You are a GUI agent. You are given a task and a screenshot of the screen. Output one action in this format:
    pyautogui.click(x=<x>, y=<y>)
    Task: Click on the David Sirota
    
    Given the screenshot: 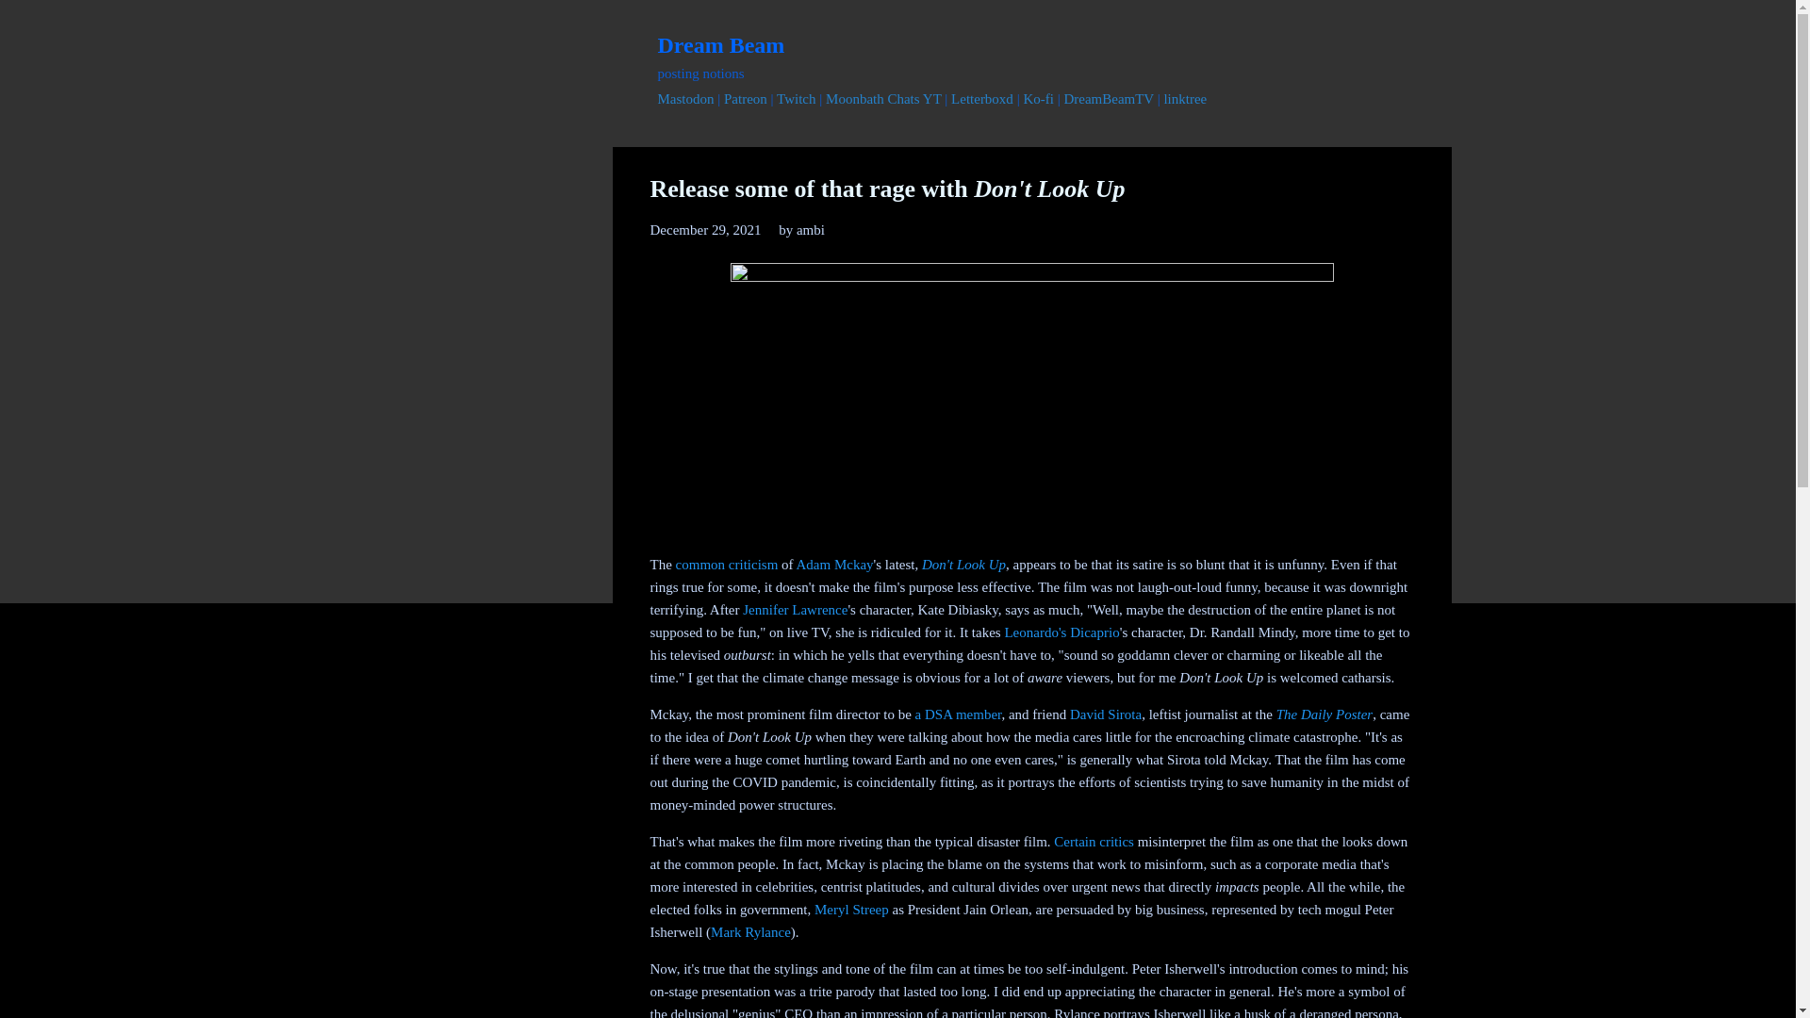 What is the action you would take?
    pyautogui.click(x=1105, y=714)
    